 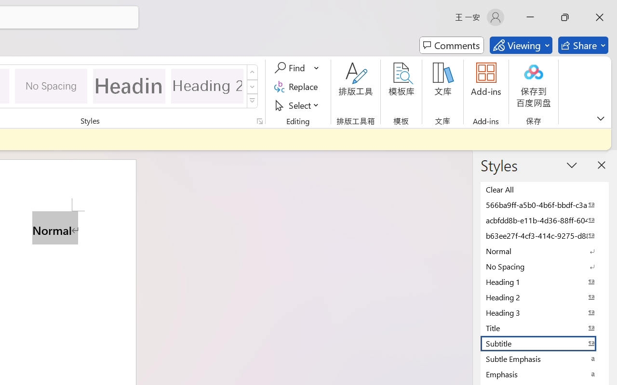 What do you see at coordinates (545, 205) in the screenshot?
I see `566ba9ff-a5b0-4b6f-bbdf-c3ab41993fc2` at bounding box center [545, 205].